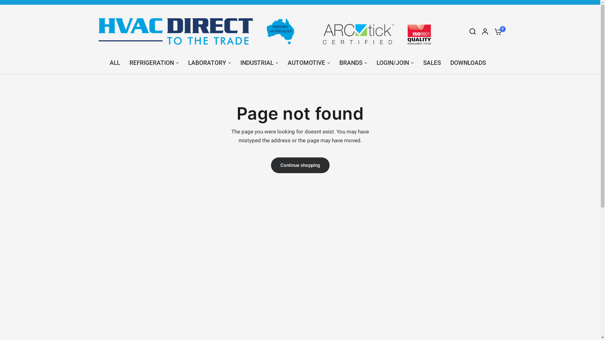 The image size is (605, 340). I want to click on REFRIGERATION, so click(154, 63).